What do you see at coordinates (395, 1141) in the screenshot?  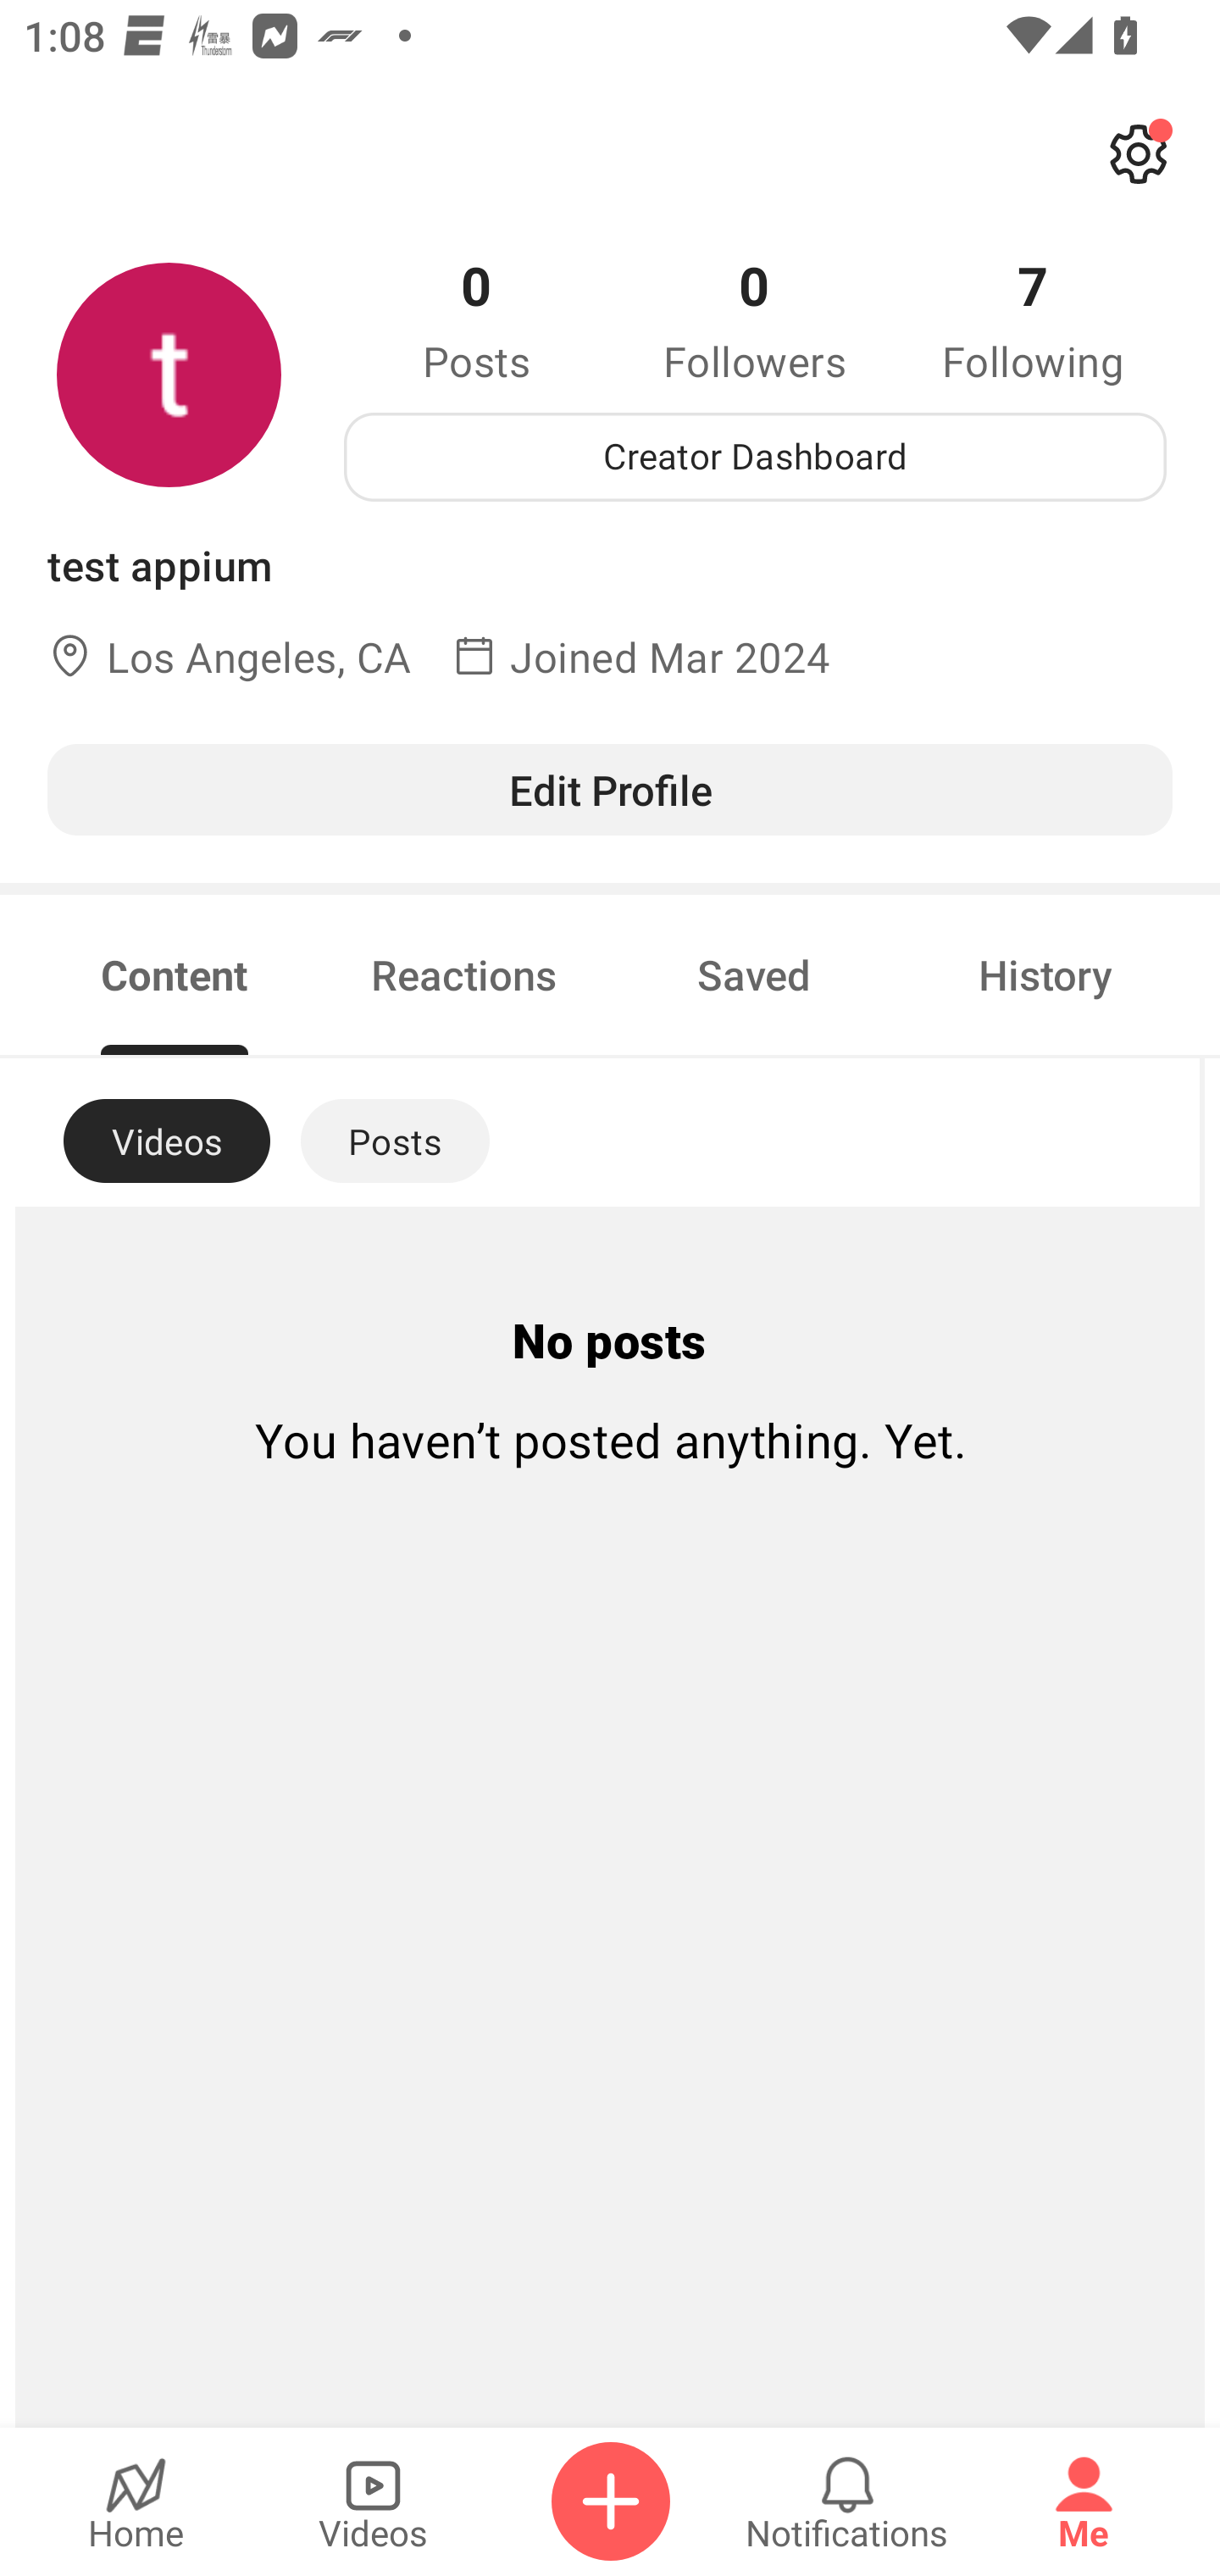 I see `Posts` at bounding box center [395, 1141].